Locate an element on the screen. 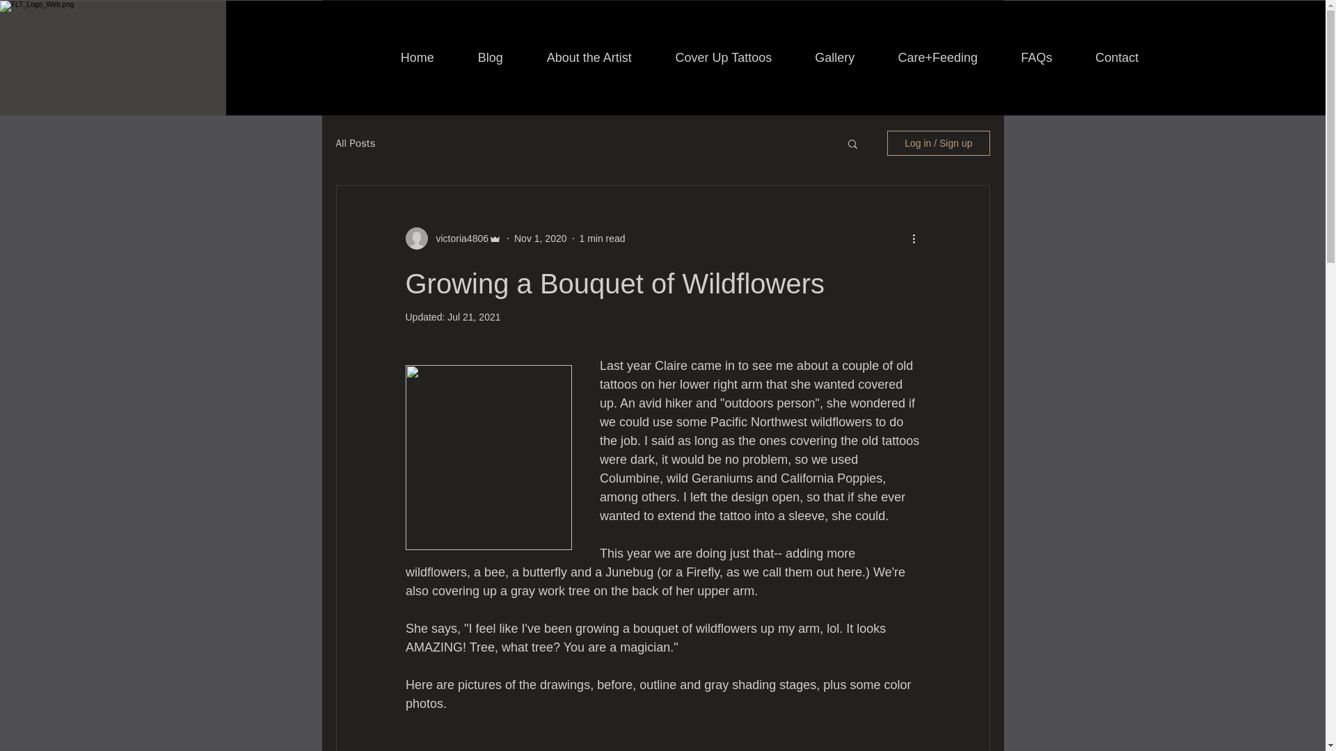  All Posts is located at coordinates (355, 142).